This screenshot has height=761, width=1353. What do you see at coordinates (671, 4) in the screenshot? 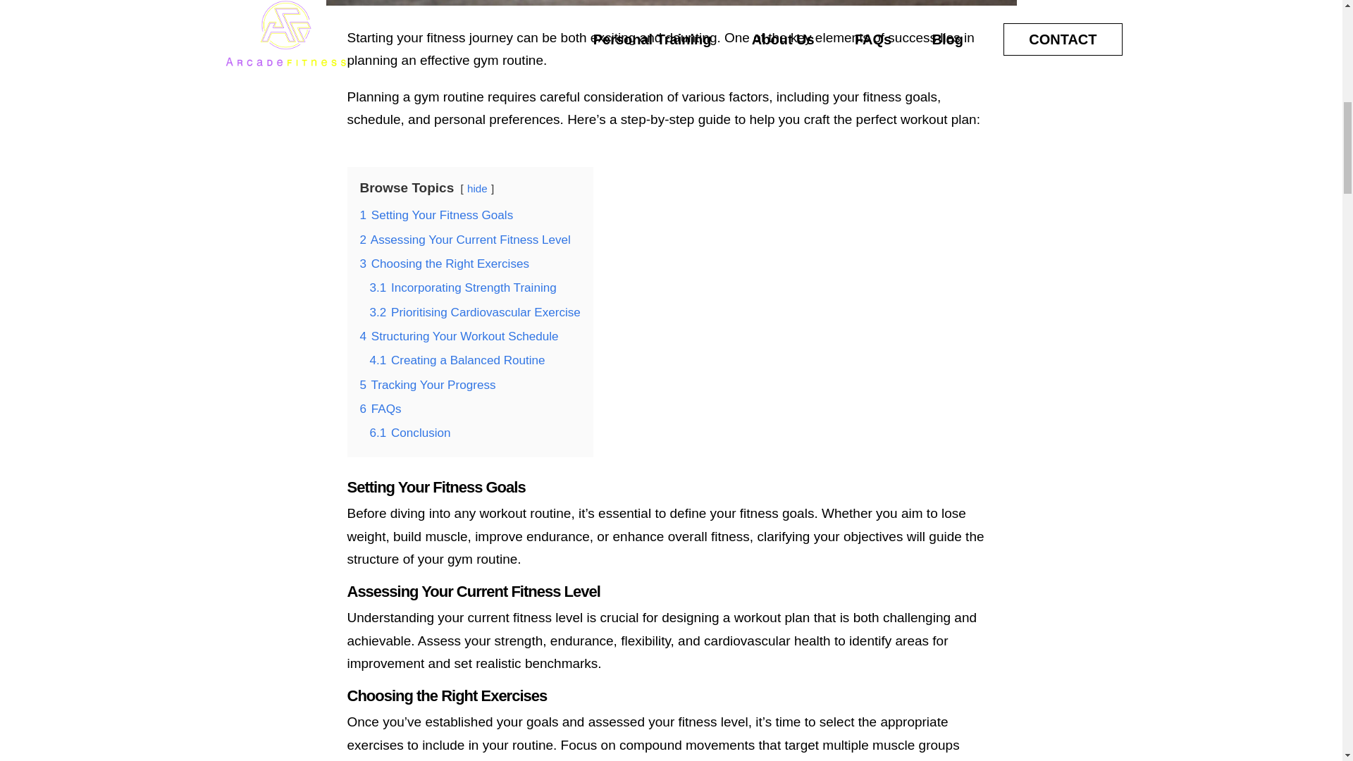
I see `How do I plan a gym routine?` at bounding box center [671, 4].